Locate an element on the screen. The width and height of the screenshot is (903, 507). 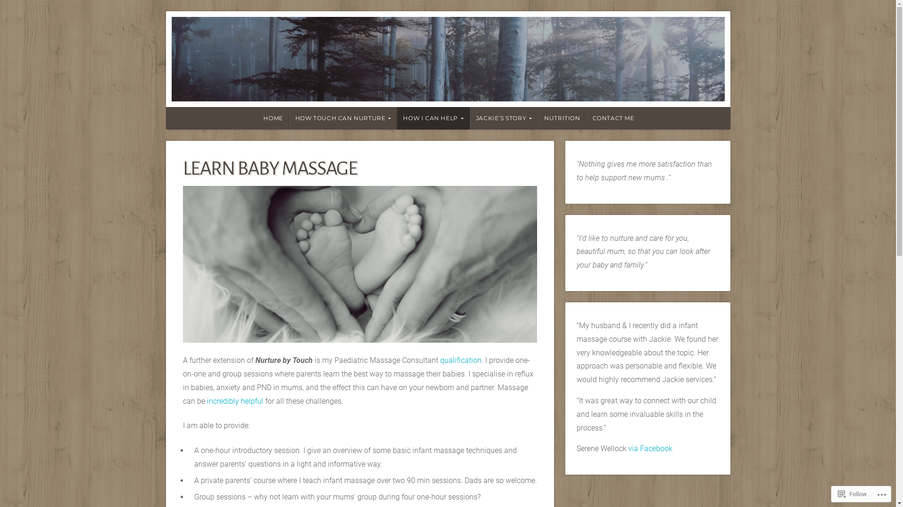
CONTACT ME is located at coordinates (613, 118).